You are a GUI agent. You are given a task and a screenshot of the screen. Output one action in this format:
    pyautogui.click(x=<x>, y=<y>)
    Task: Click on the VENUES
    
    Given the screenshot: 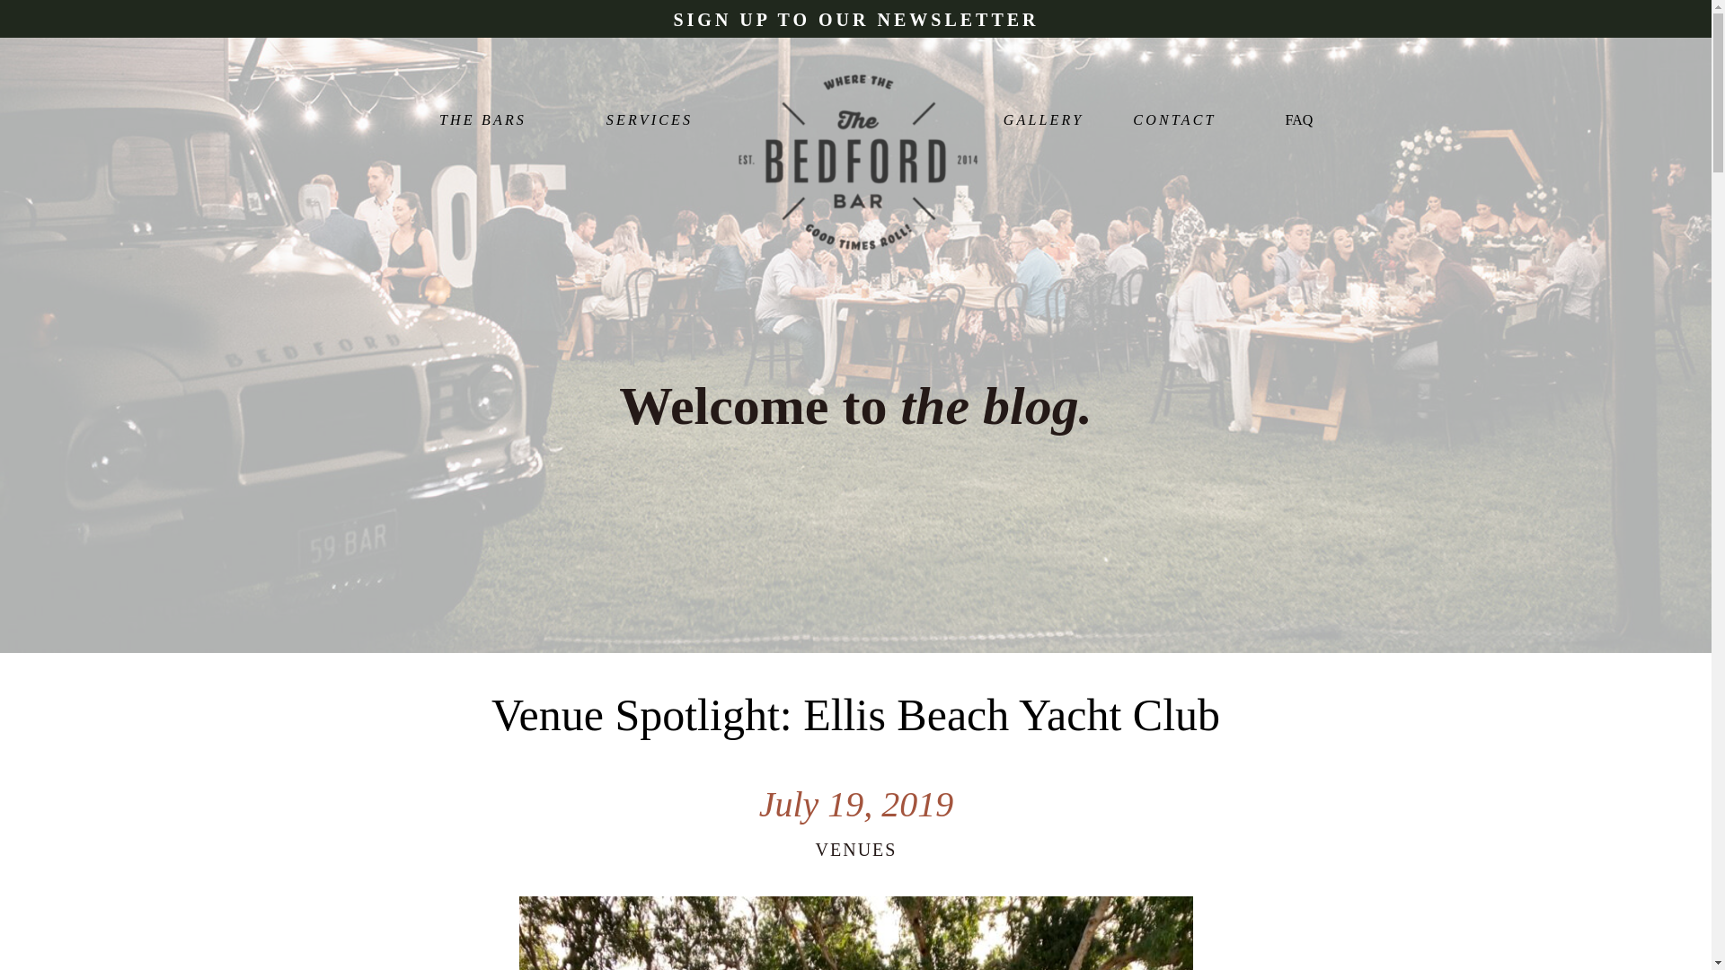 What is the action you would take?
    pyautogui.click(x=856, y=850)
    